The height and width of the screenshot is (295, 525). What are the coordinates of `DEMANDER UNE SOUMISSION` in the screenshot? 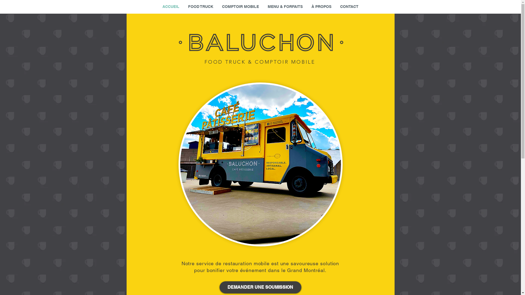 It's located at (260, 287).